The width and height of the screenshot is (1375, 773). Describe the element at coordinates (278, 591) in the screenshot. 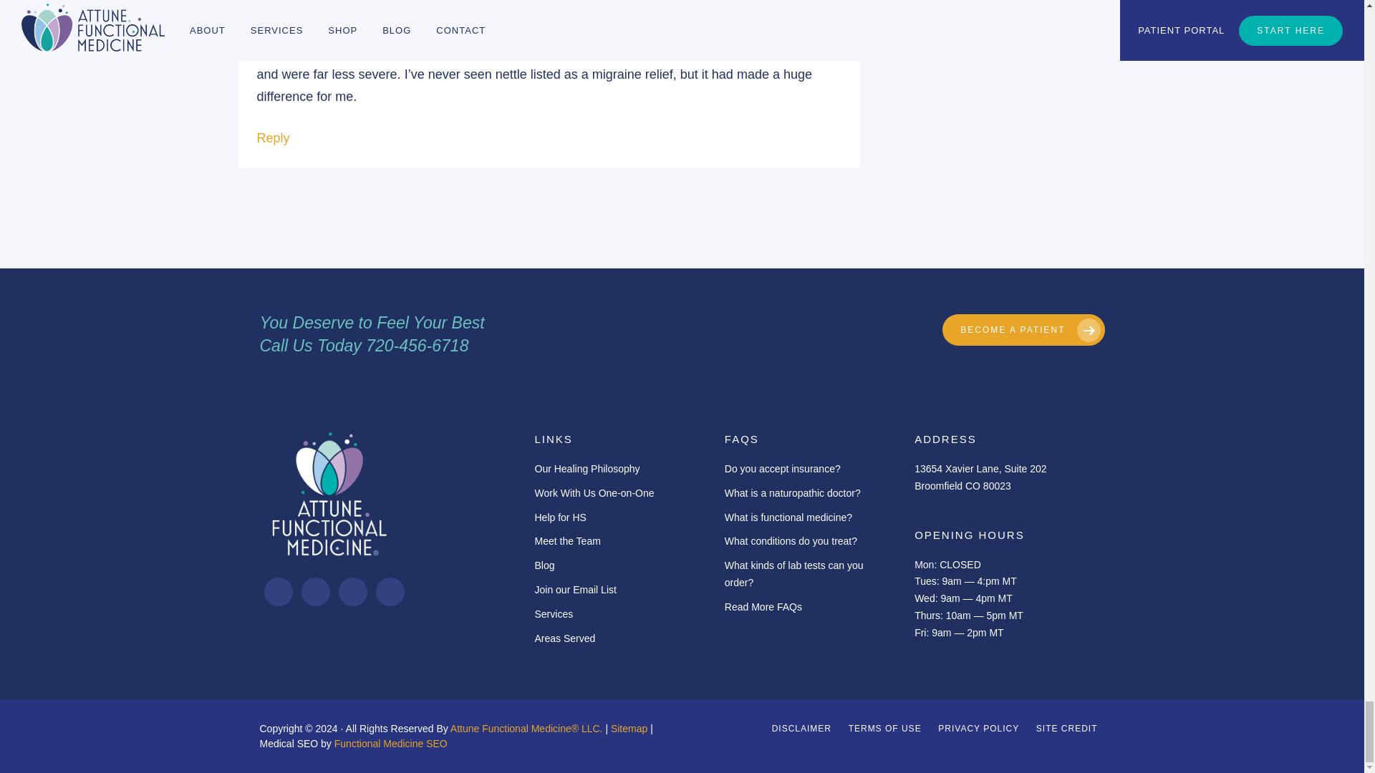

I see `Facebook` at that location.